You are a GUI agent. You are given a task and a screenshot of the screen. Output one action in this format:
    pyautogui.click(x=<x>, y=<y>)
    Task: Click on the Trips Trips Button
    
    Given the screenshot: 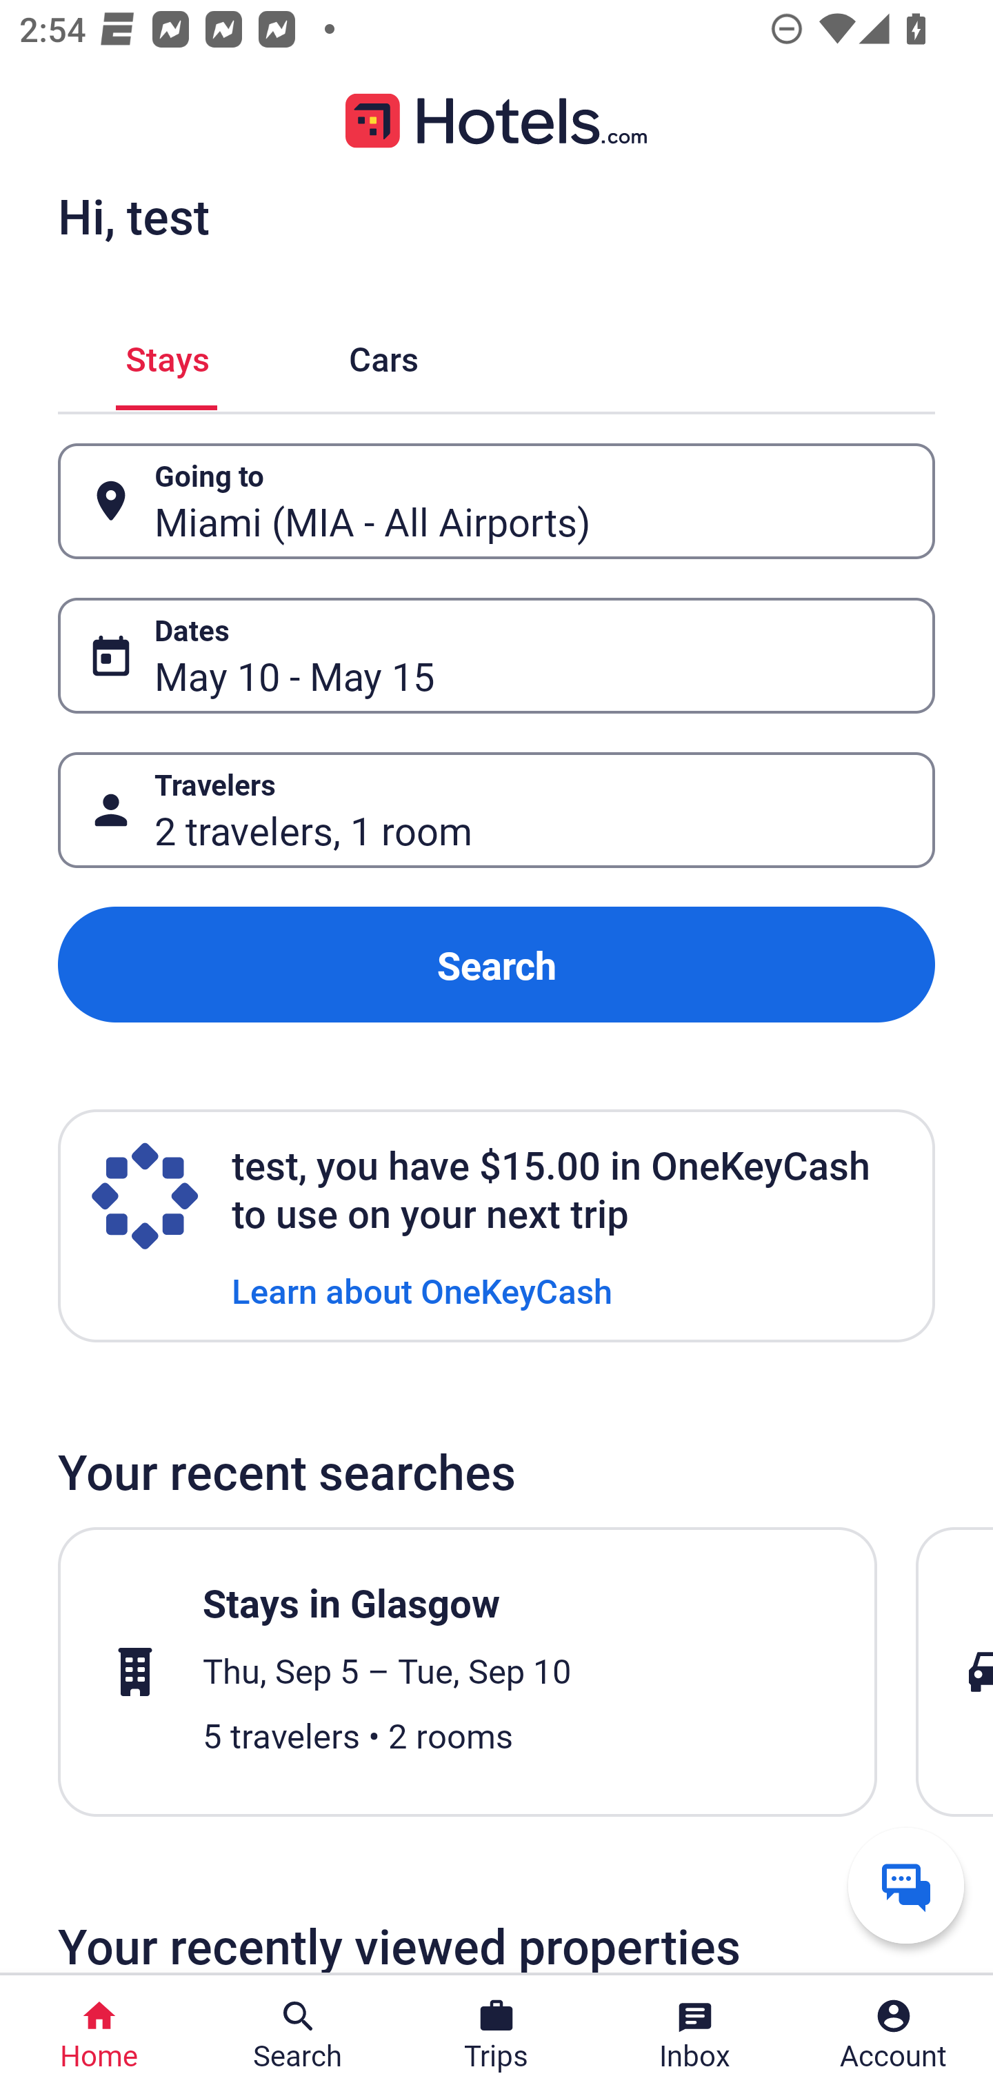 What is the action you would take?
    pyautogui.click(x=496, y=2035)
    